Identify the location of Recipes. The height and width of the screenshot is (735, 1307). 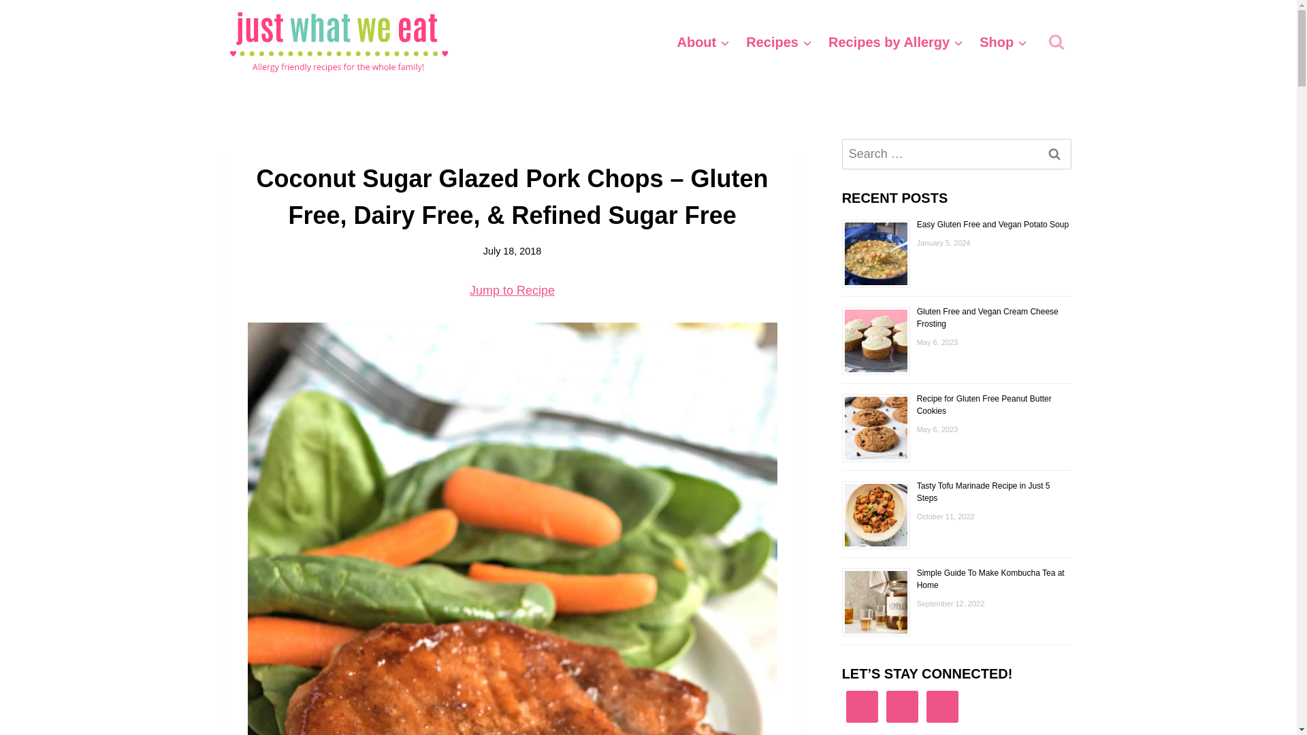
(779, 42).